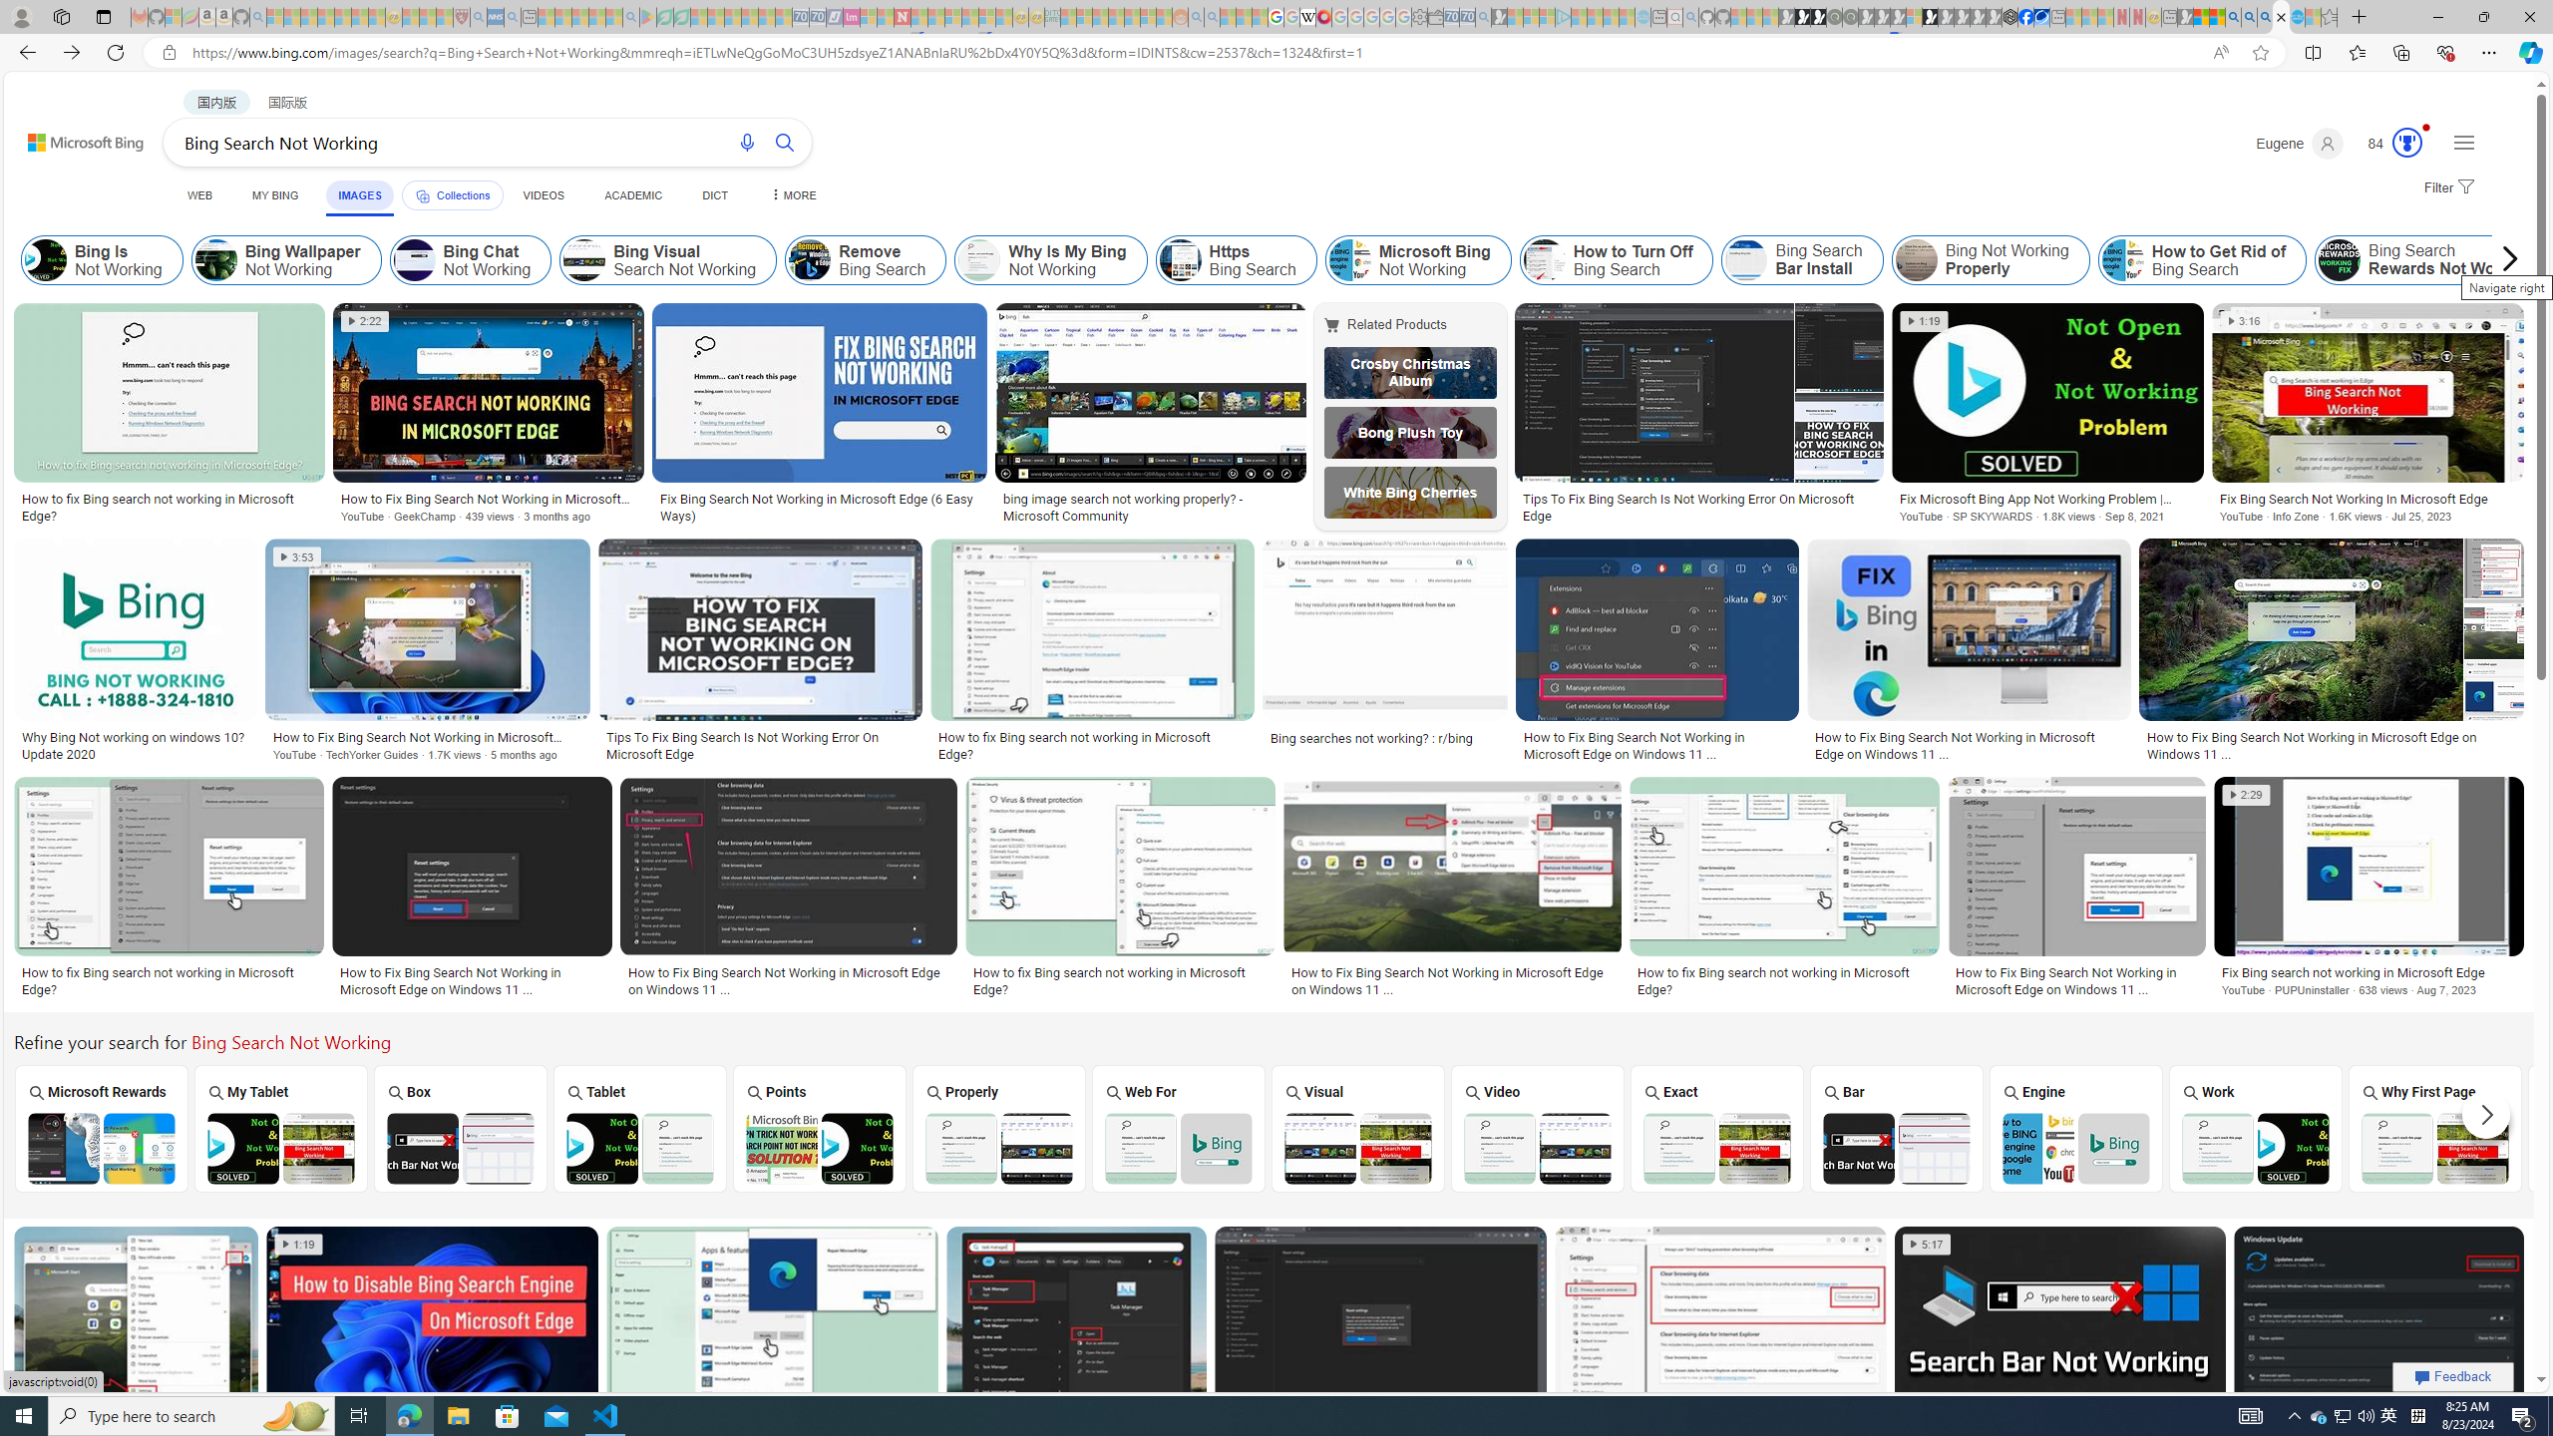 This screenshot has width=2553, height=1436. What do you see at coordinates (1117, 17) in the screenshot?
I see `Expert Portfolios - Sleeping` at bounding box center [1117, 17].